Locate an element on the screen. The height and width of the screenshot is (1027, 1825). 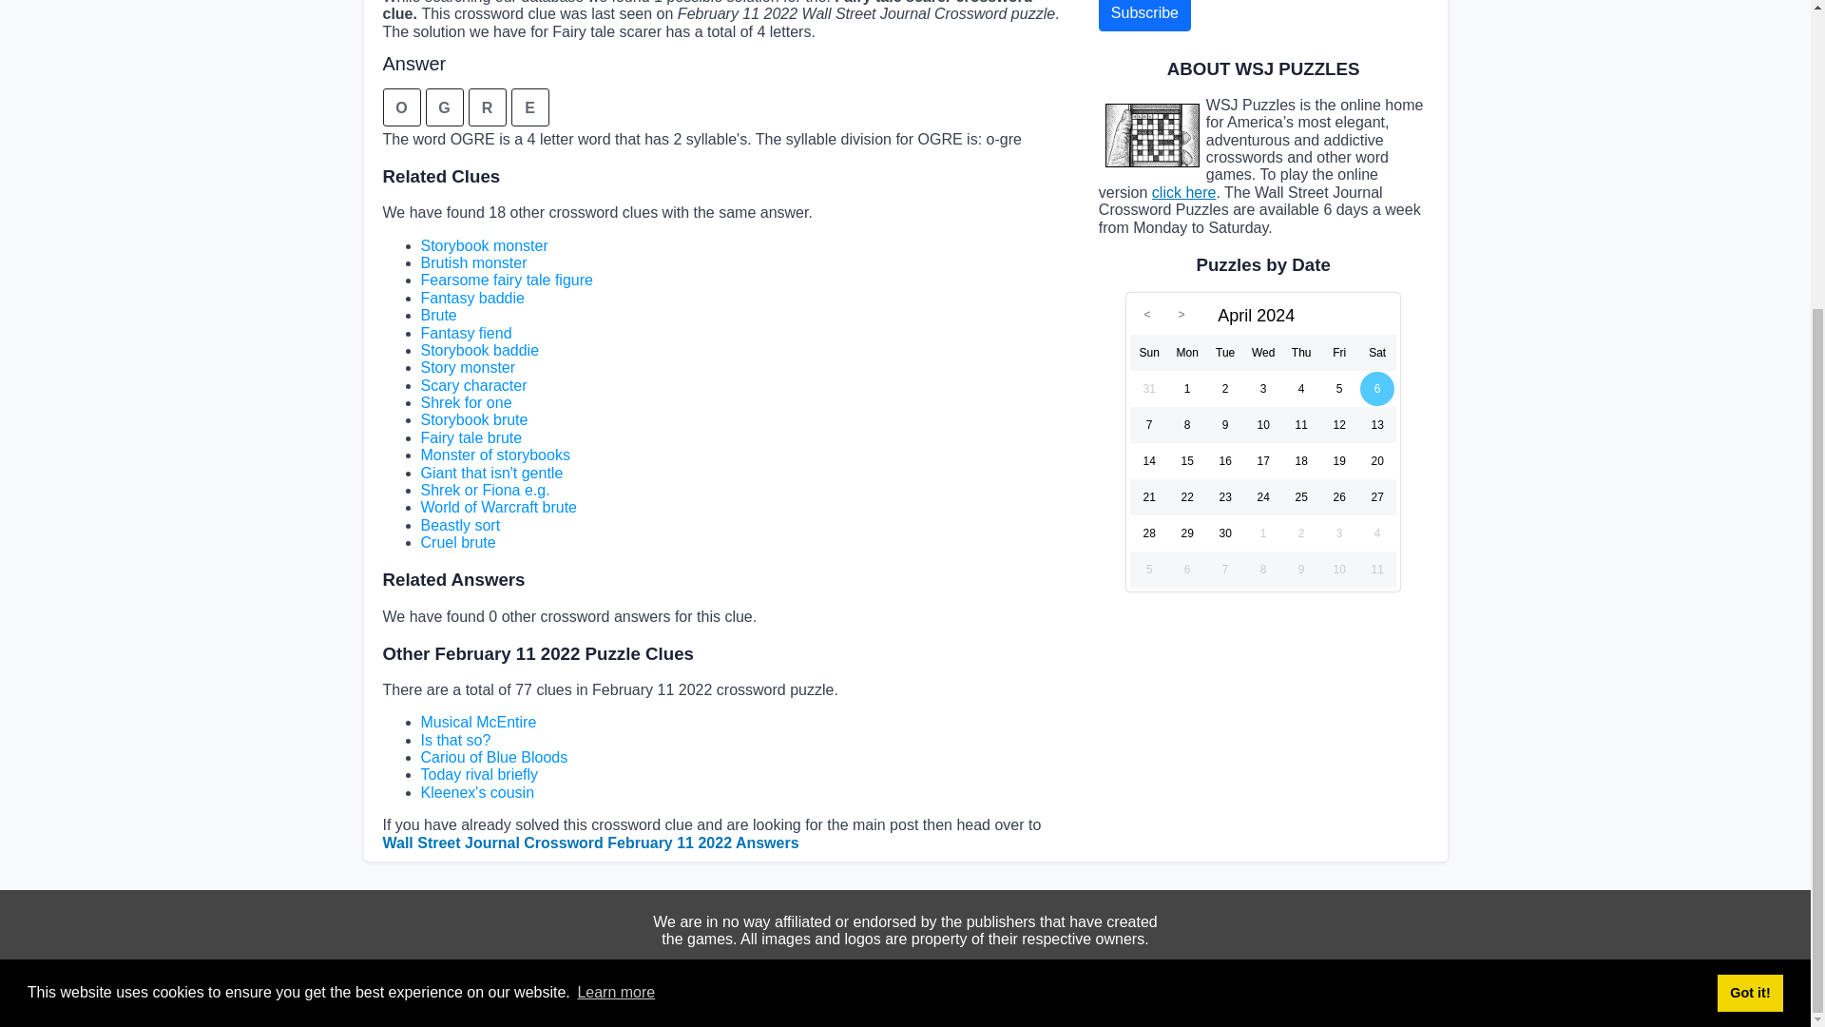
Brutish monster is located at coordinates (473, 262).